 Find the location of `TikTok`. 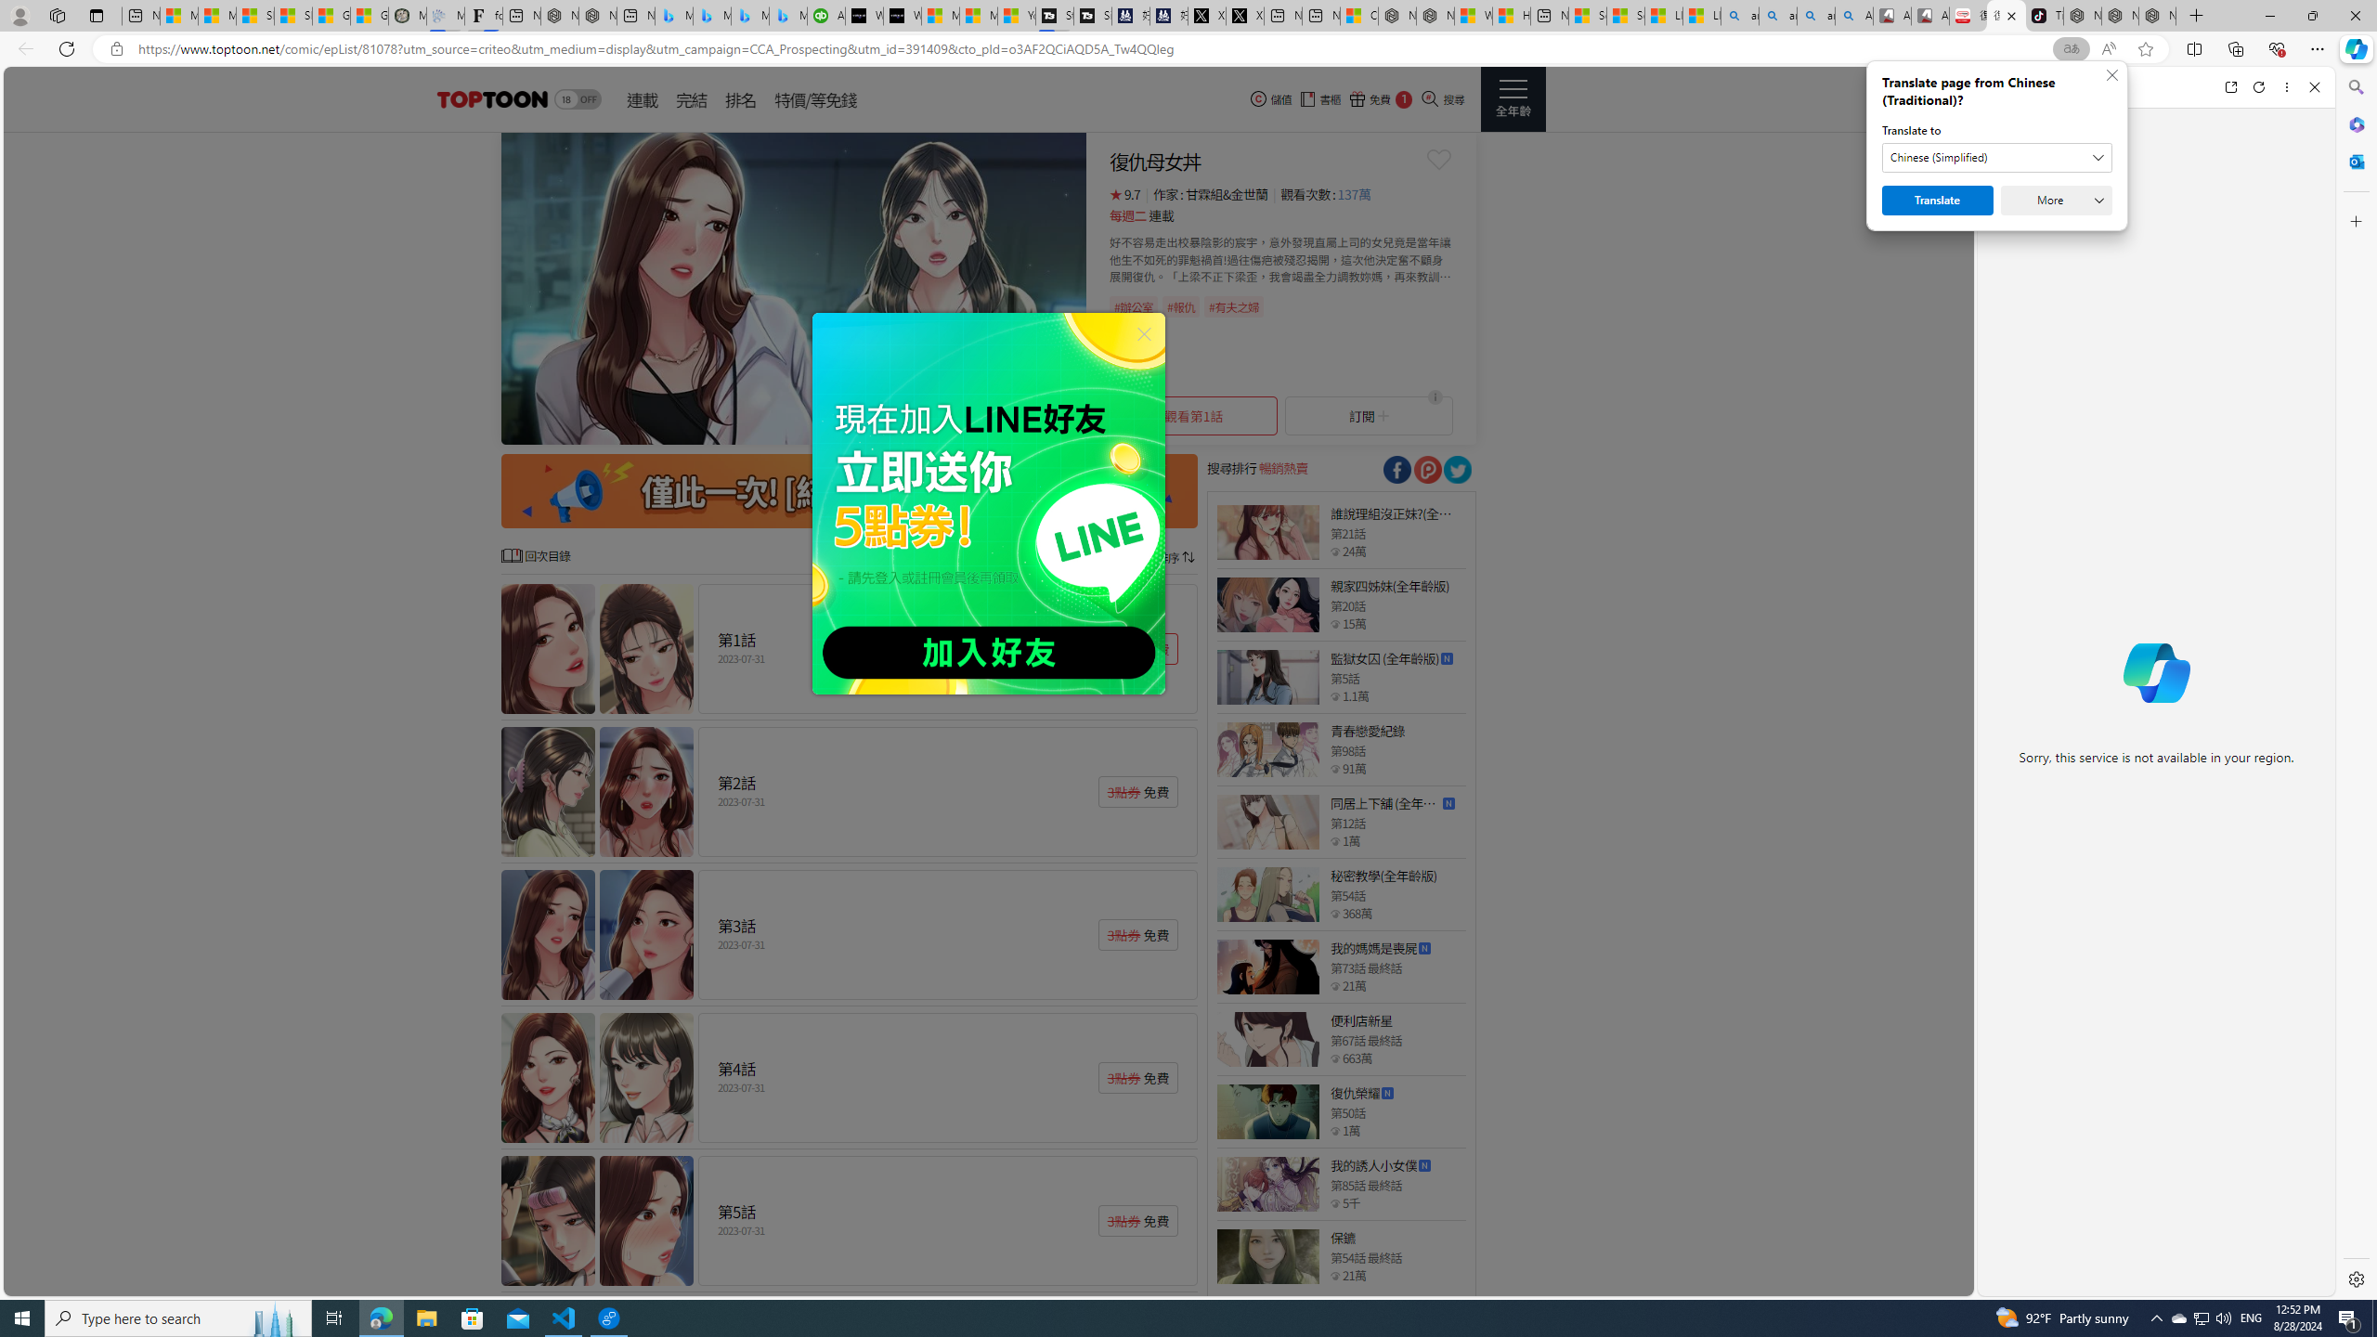

TikTok is located at coordinates (2044, 16).